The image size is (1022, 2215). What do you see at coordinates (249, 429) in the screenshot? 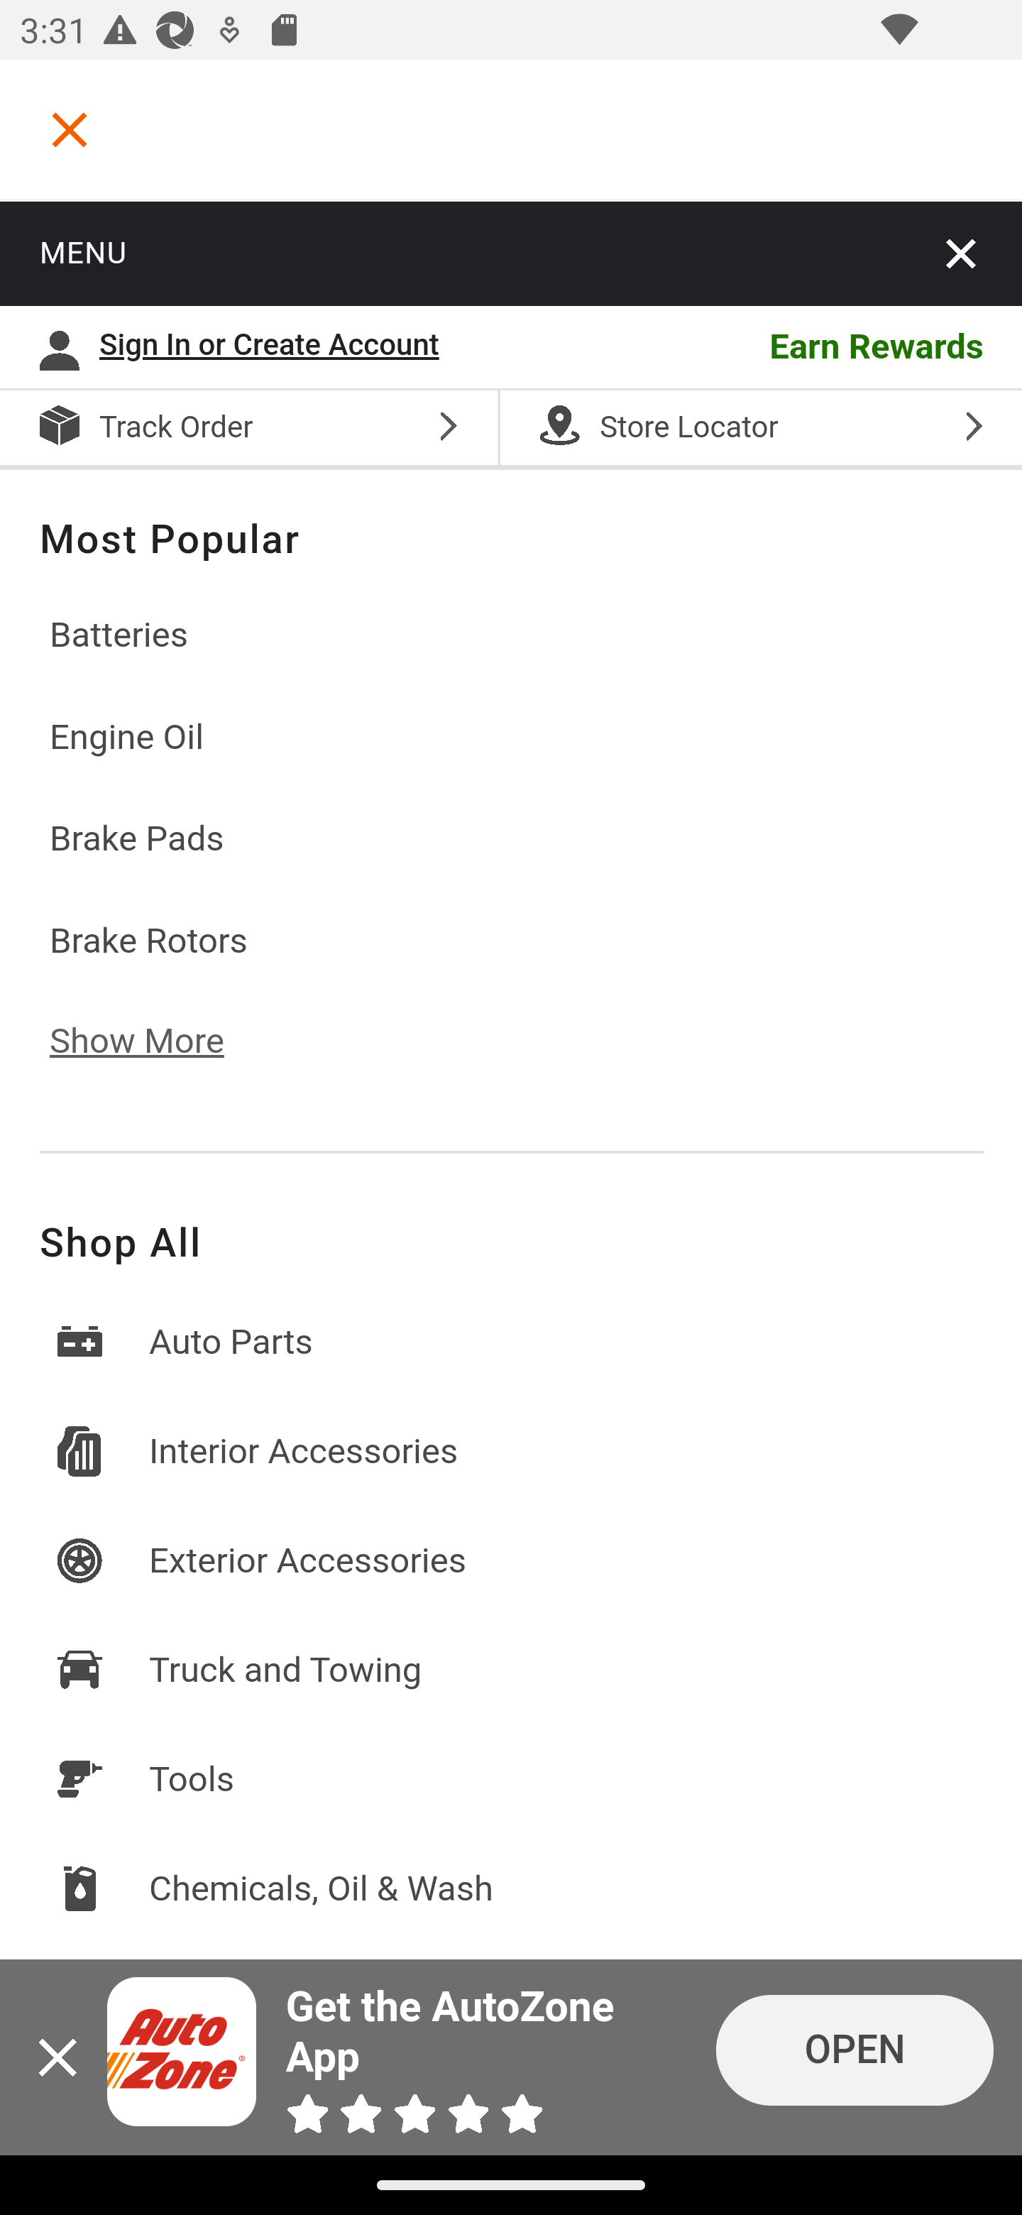
I see `Track Order Track Order Track Order` at bounding box center [249, 429].